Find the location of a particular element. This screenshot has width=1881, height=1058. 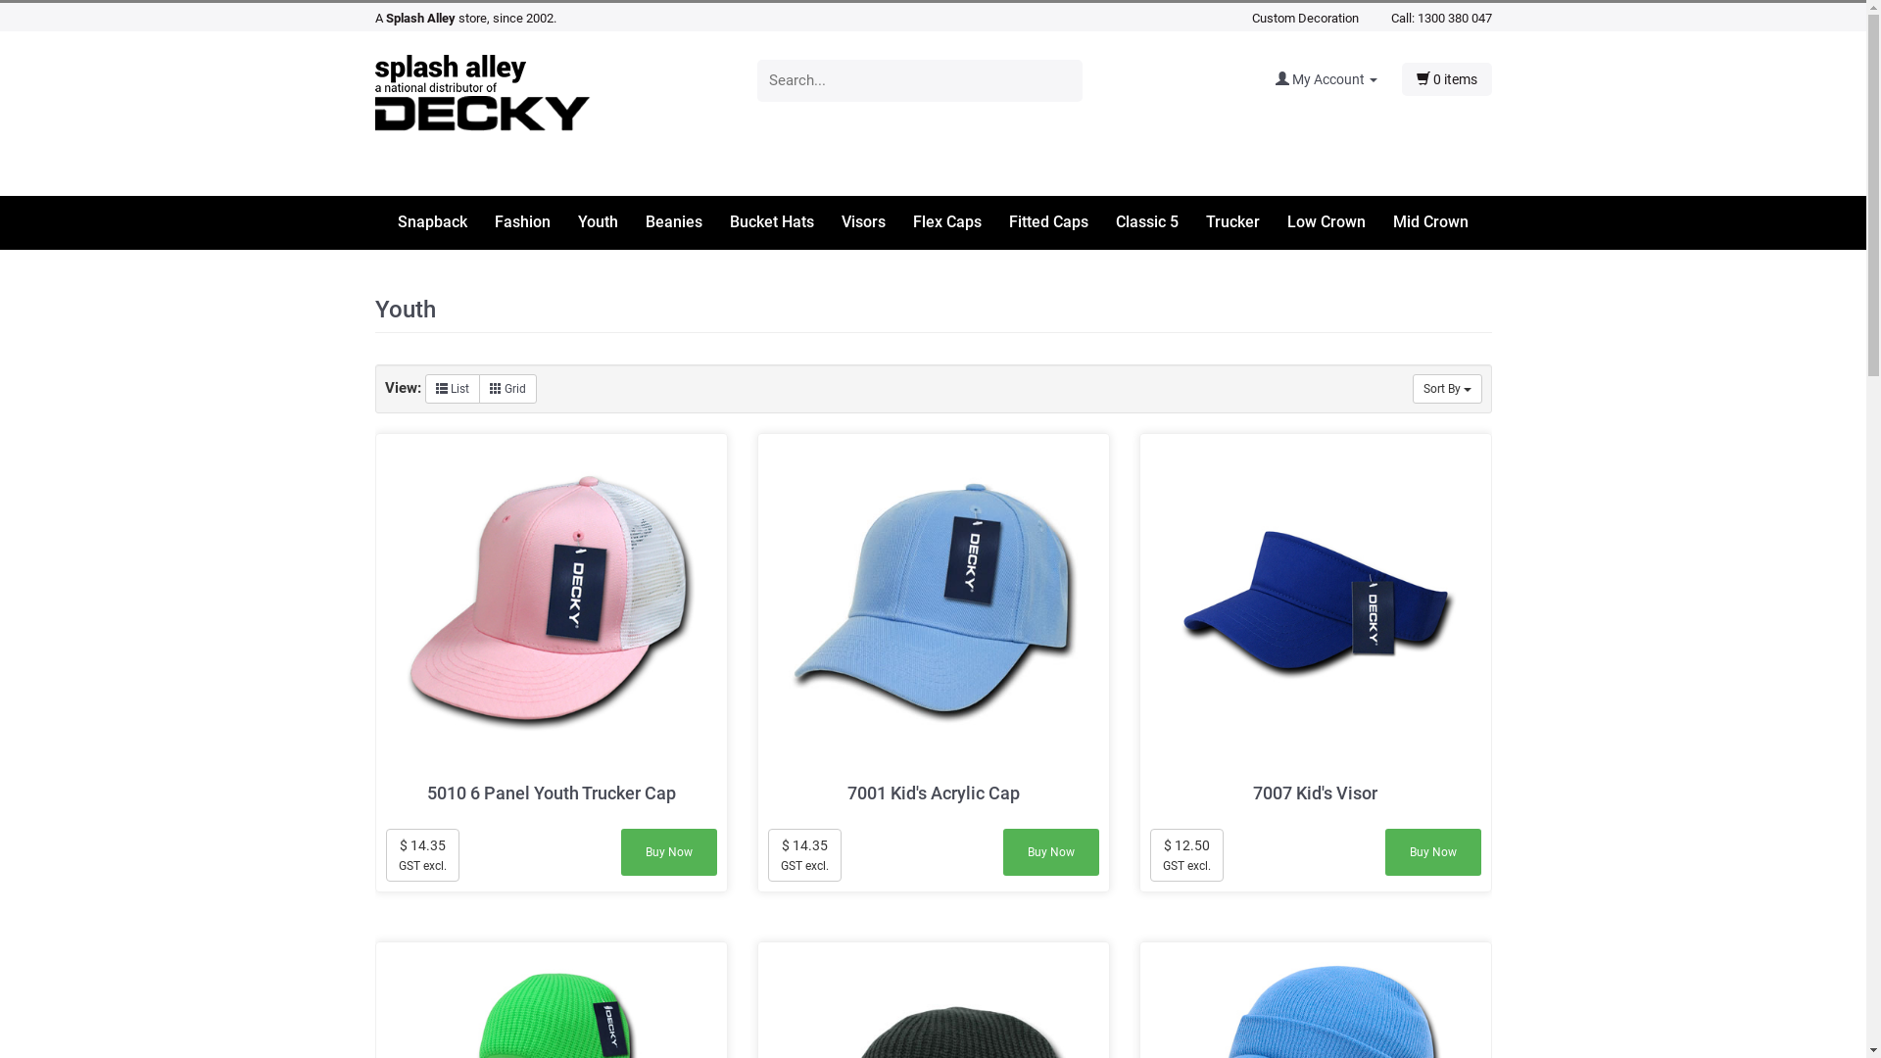

$ 14.35
GST excl. is located at coordinates (423, 855).